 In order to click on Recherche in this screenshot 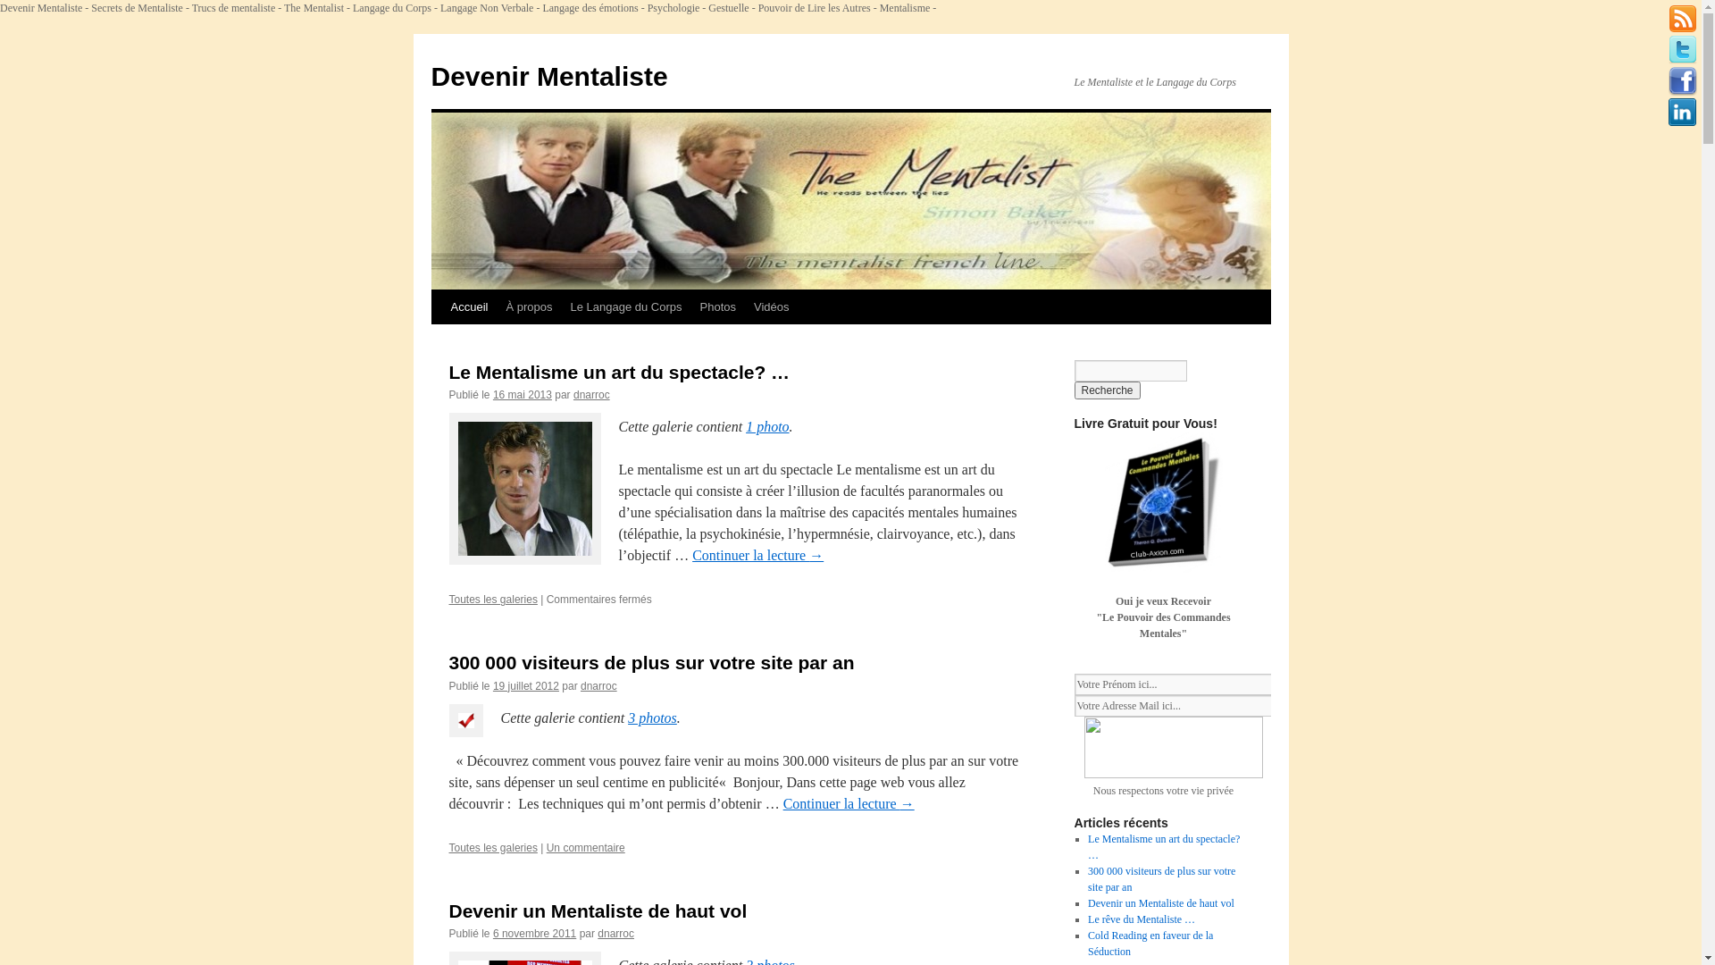, I will do `click(1107, 390)`.